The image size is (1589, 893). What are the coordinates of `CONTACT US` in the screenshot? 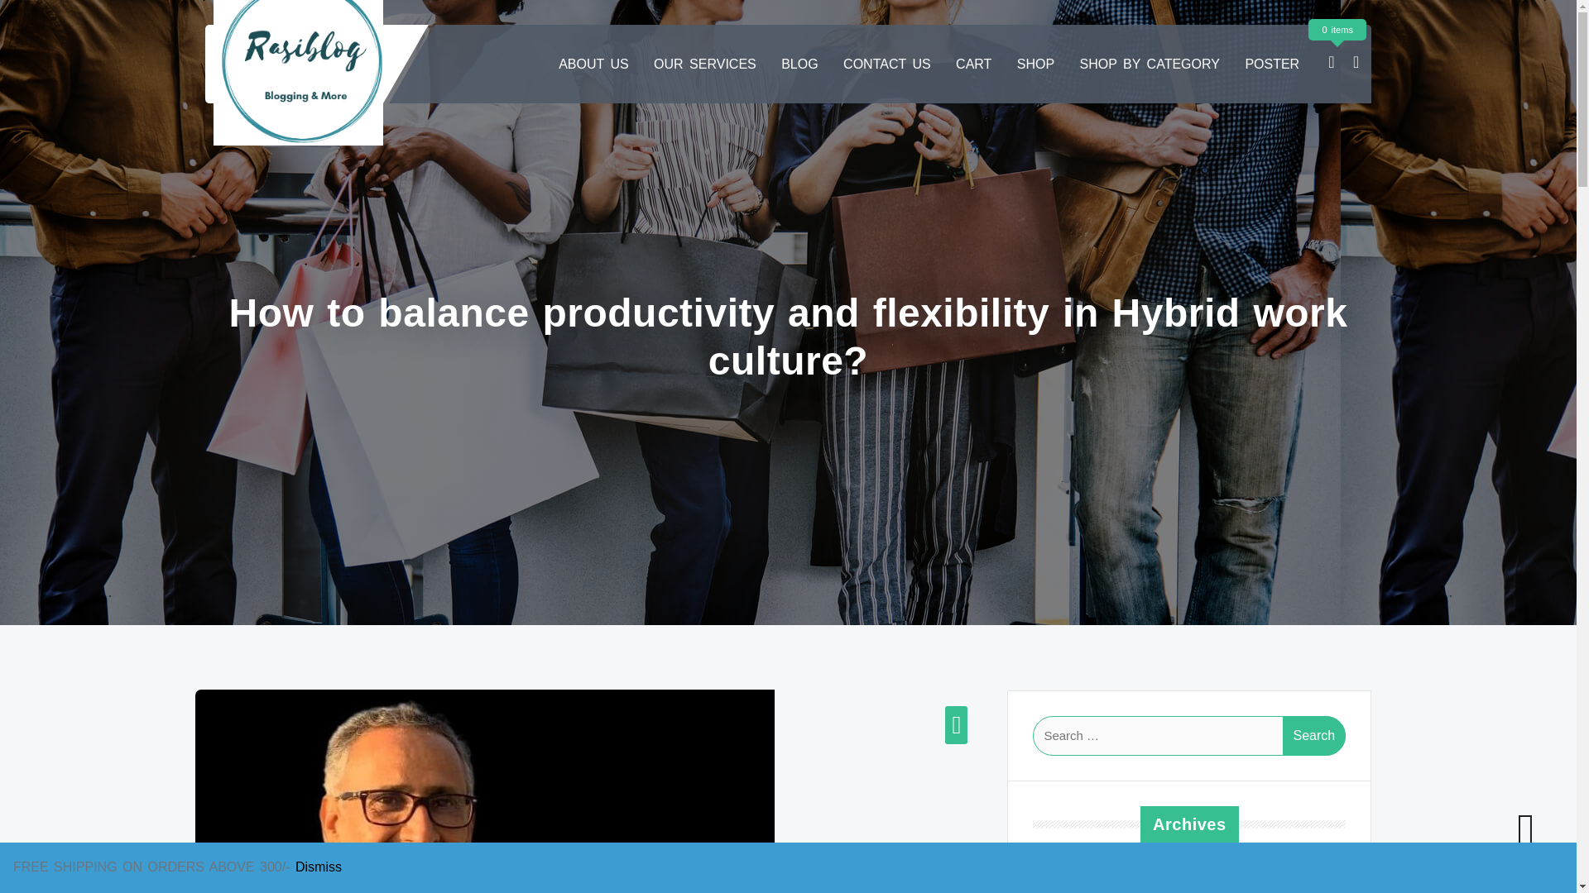 It's located at (886, 64).